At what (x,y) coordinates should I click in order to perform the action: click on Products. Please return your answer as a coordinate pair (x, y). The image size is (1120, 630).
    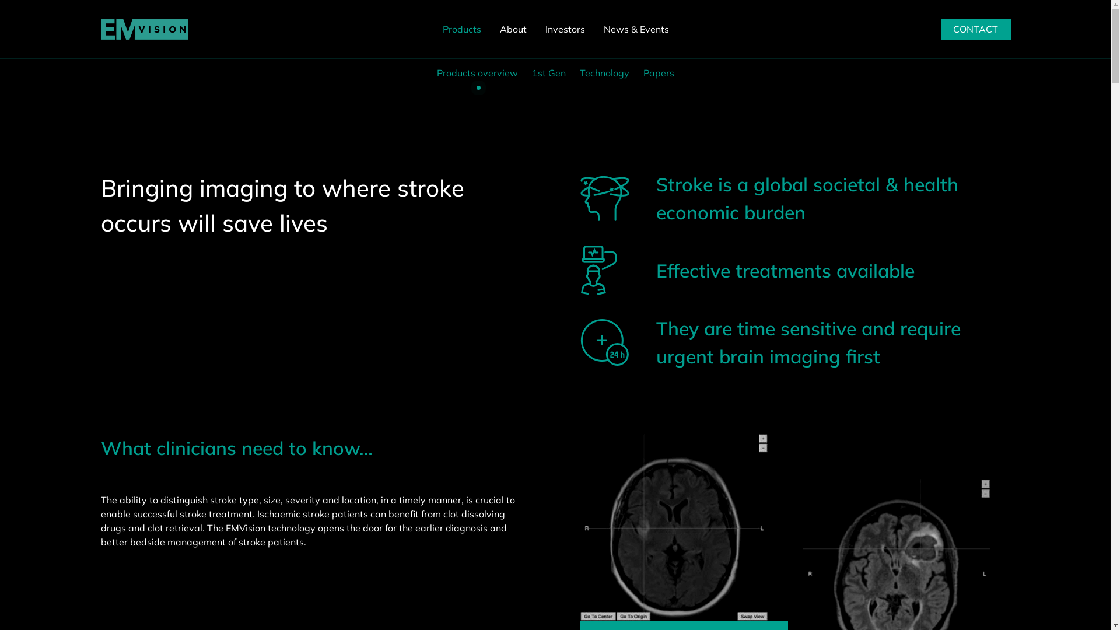
    Looking at the image, I should click on (461, 29).